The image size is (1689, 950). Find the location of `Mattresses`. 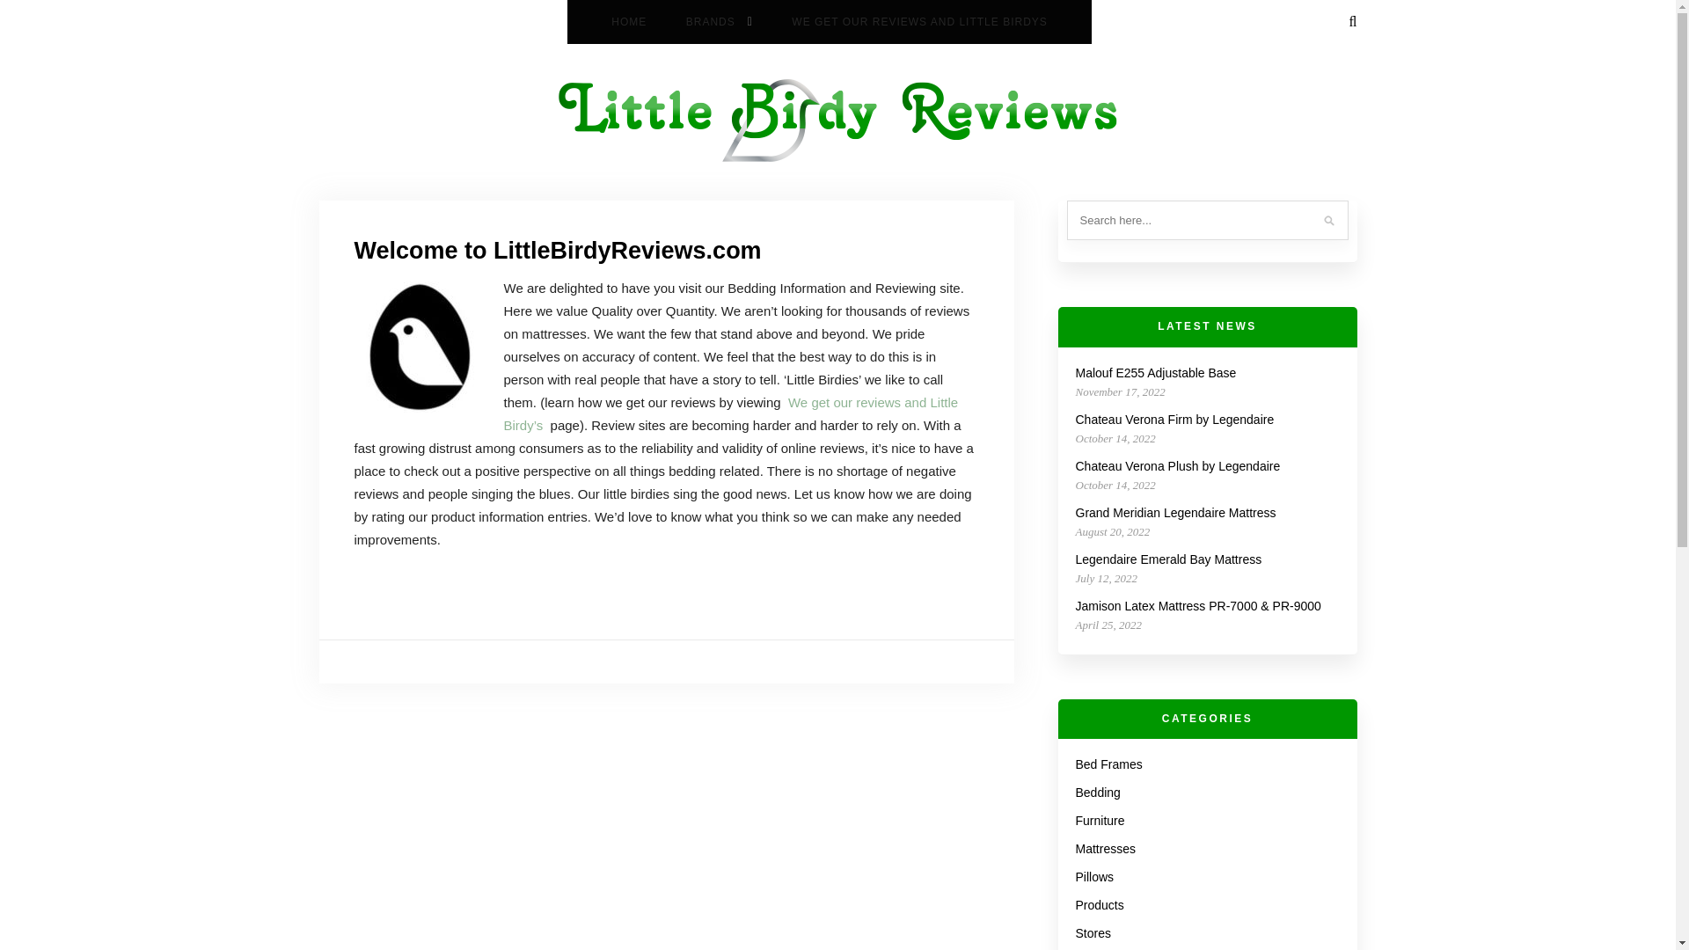

Mattresses is located at coordinates (1105, 848).